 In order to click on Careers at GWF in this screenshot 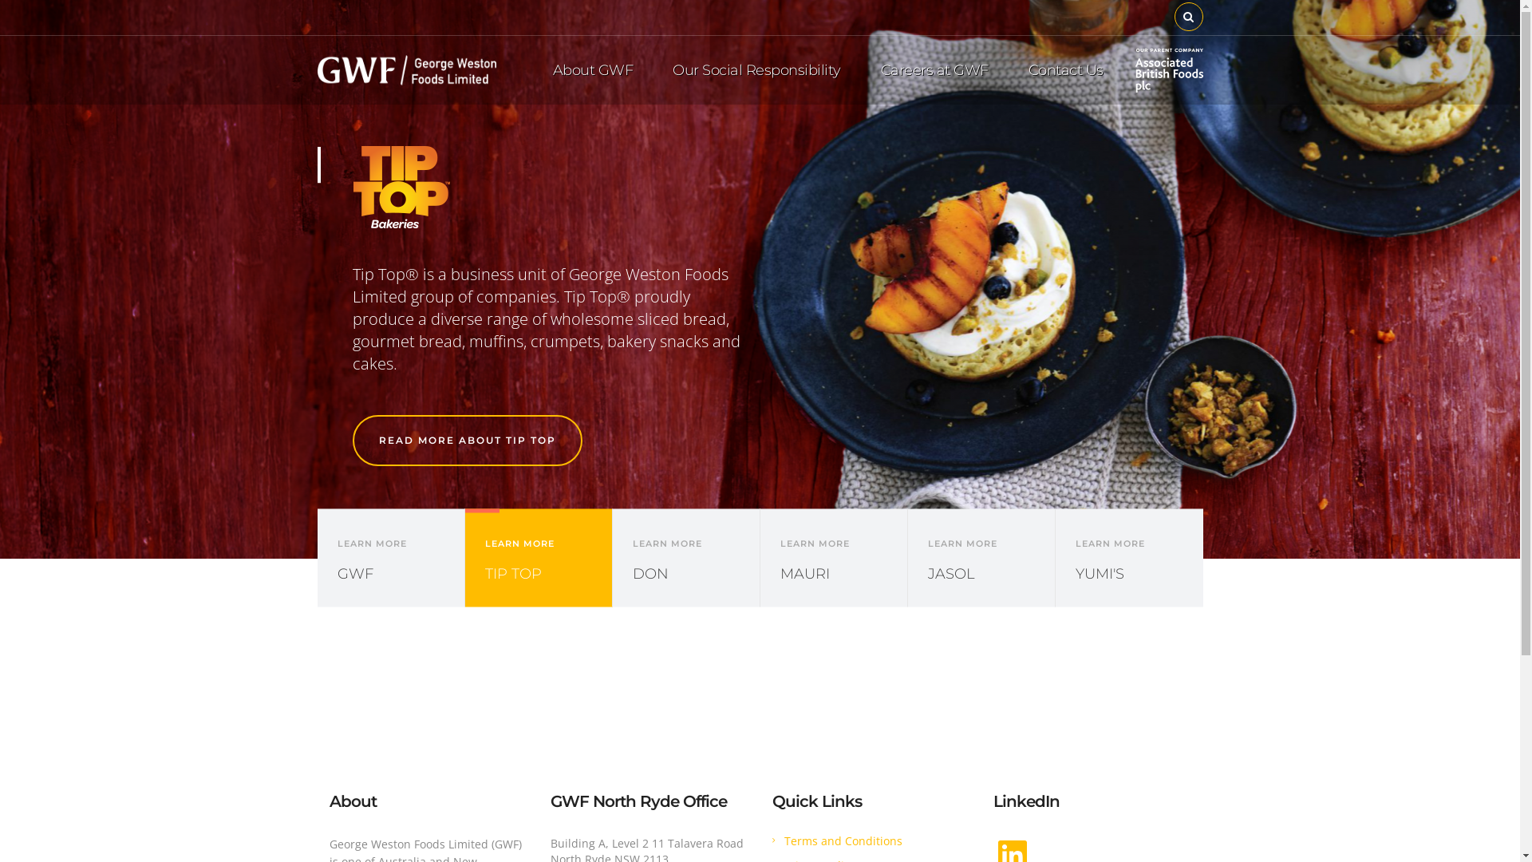, I will do `click(934, 70)`.